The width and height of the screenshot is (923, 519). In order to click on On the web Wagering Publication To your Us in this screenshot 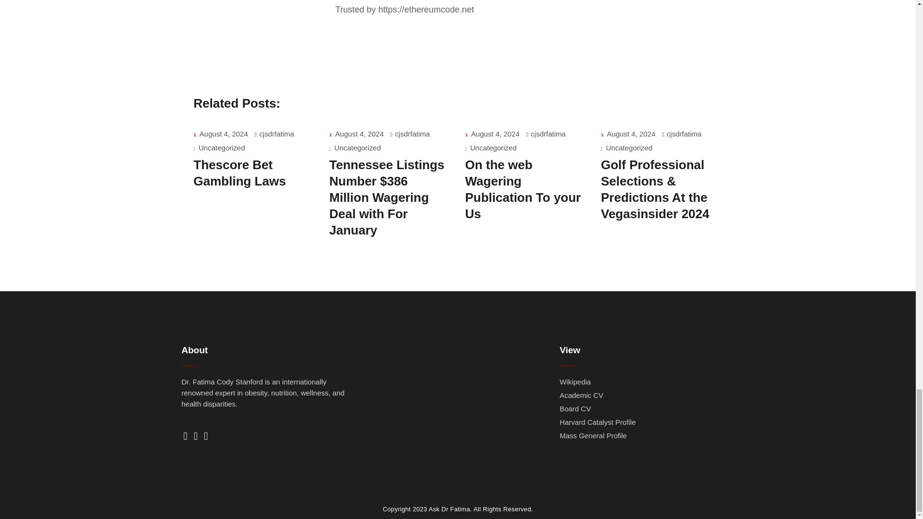, I will do `click(523, 189)`.